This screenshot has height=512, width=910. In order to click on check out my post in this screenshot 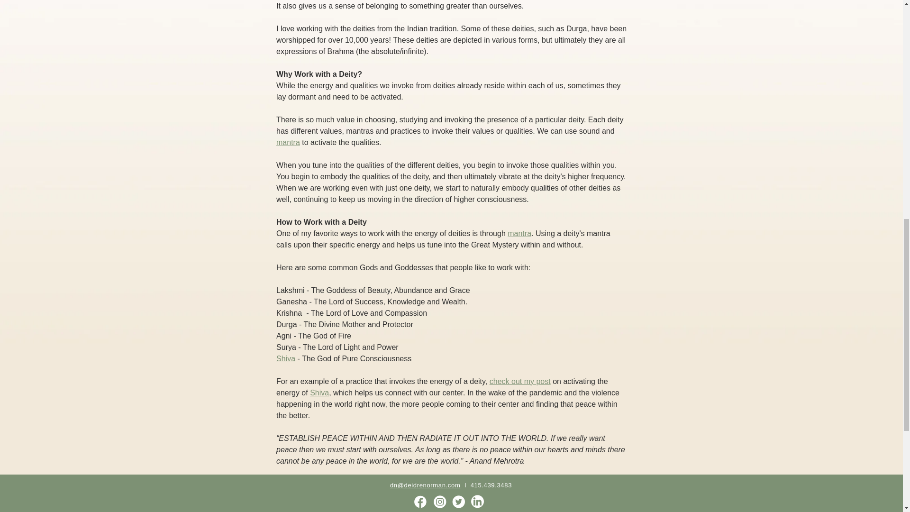, I will do `click(519, 381)`.